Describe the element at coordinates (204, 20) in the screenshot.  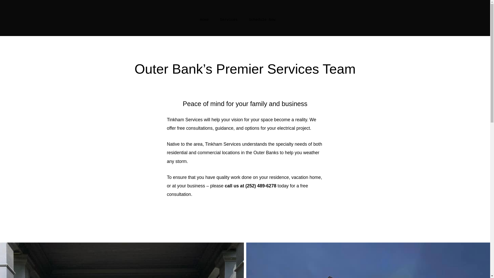
I see `Home` at that location.